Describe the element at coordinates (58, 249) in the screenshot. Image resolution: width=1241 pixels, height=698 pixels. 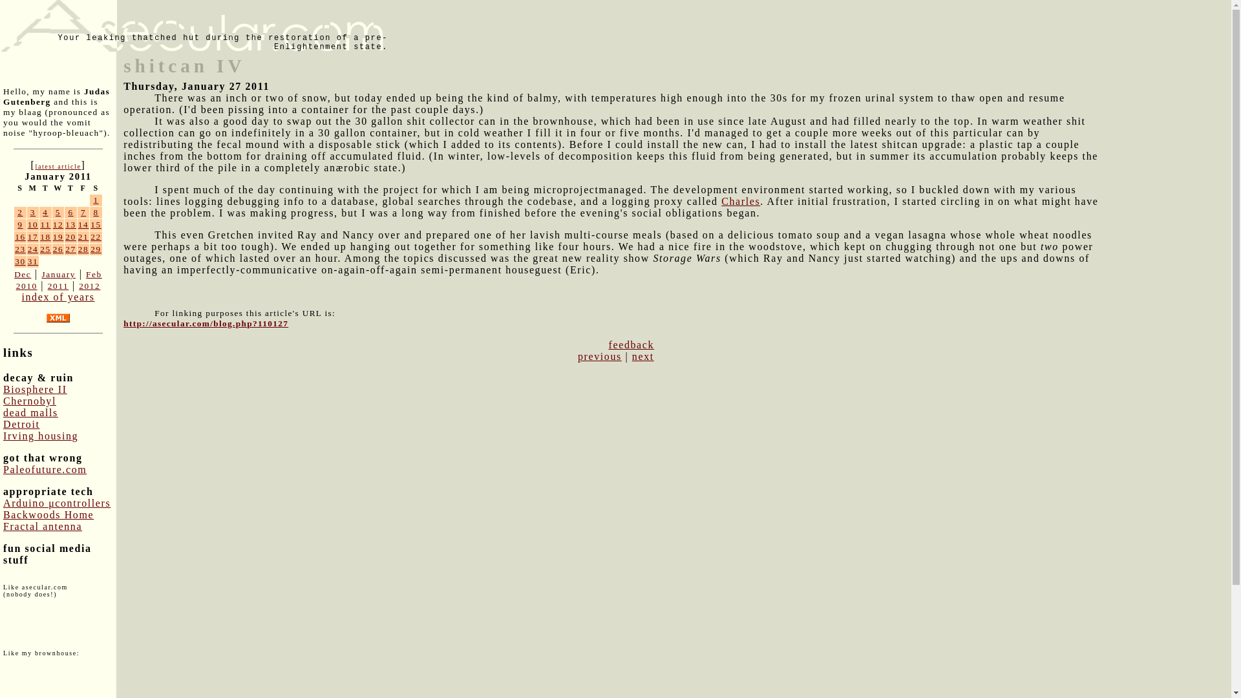
I see `26` at that location.